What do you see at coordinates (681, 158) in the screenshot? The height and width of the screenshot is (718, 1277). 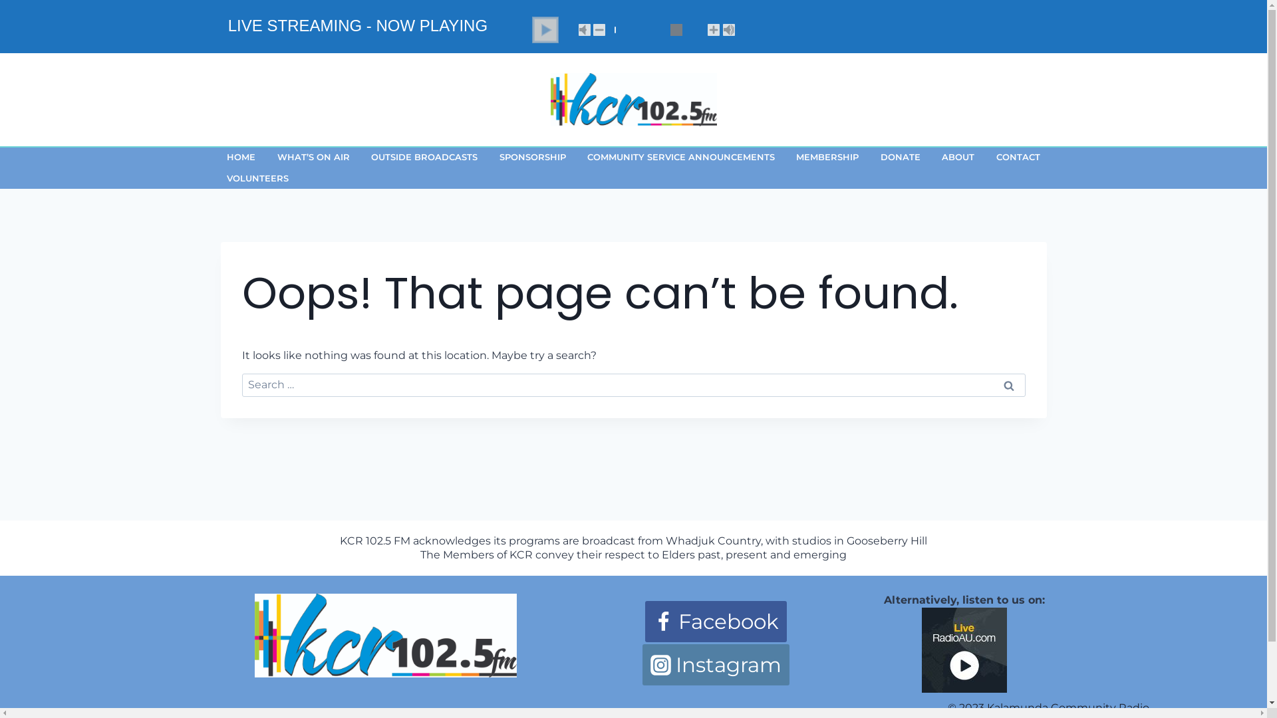 I see `COMMUNITY SERVICE ANNOUNCEMENTS` at bounding box center [681, 158].